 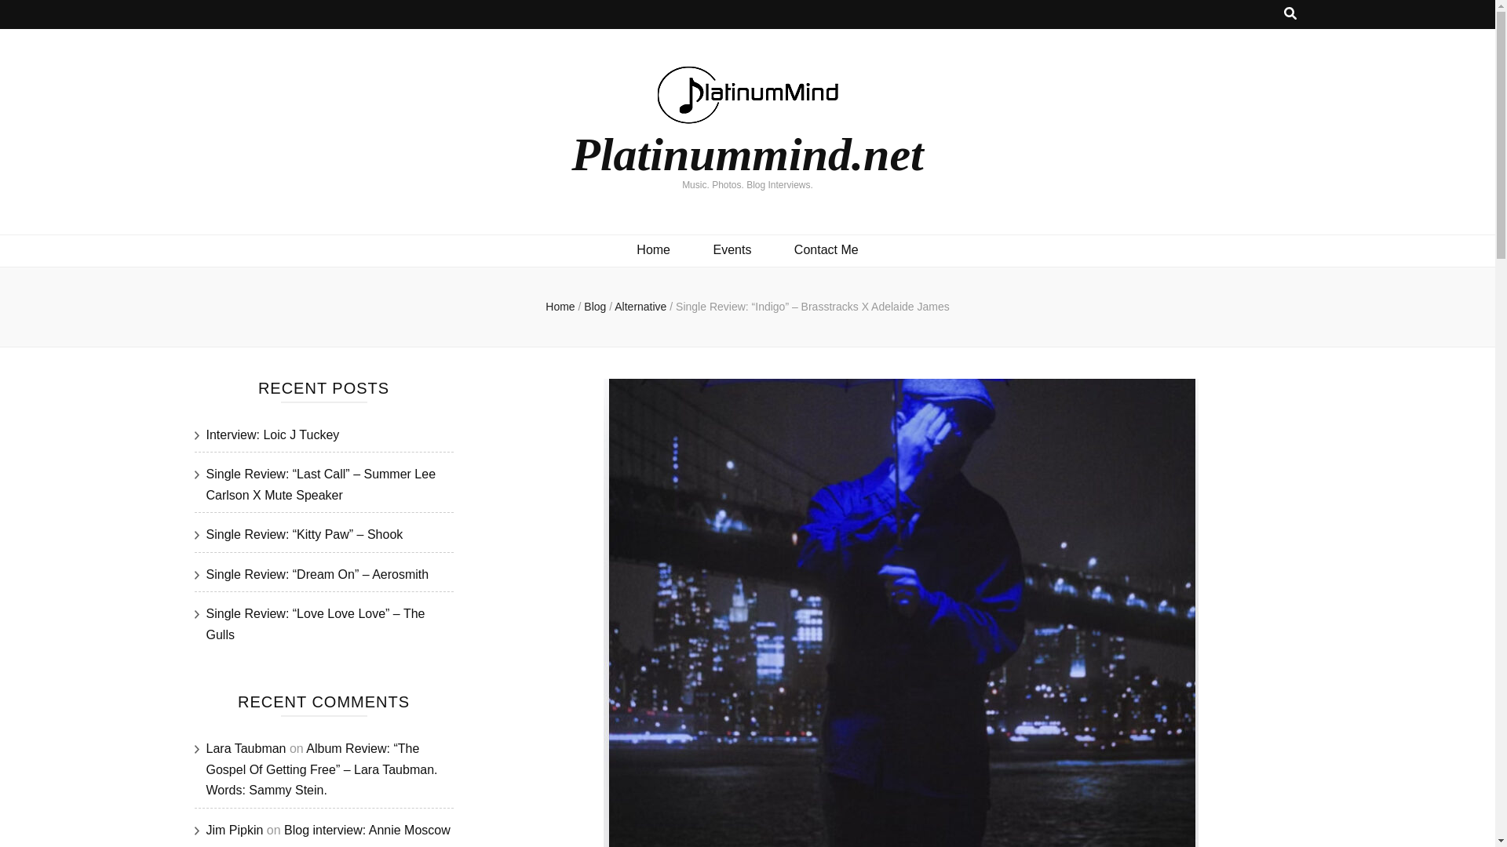 What do you see at coordinates (746, 154) in the screenshot?
I see `Platinummind.net` at bounding box center [746, 154].